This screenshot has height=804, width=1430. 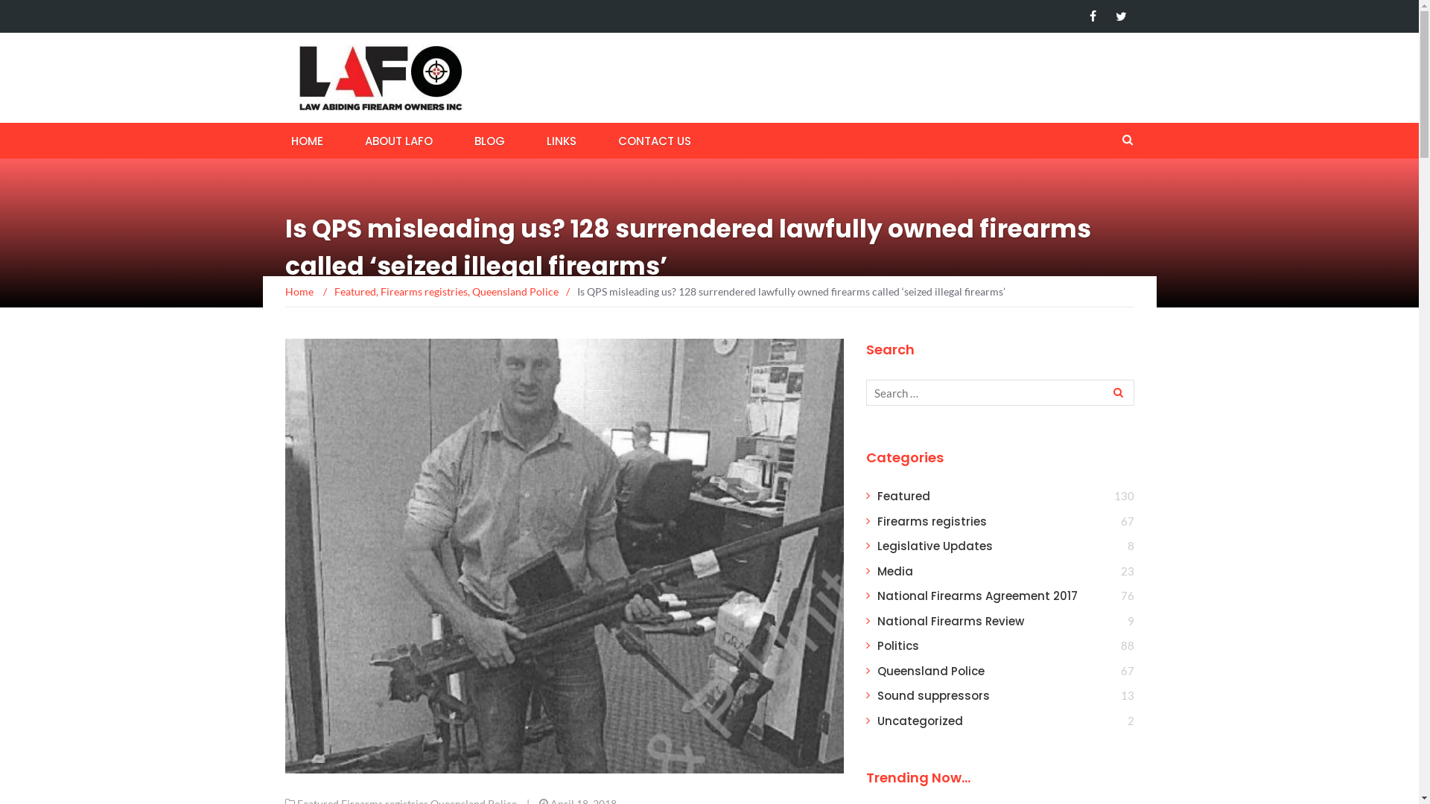 I want to click on National Firearms Review, so click(x=950, y=621).